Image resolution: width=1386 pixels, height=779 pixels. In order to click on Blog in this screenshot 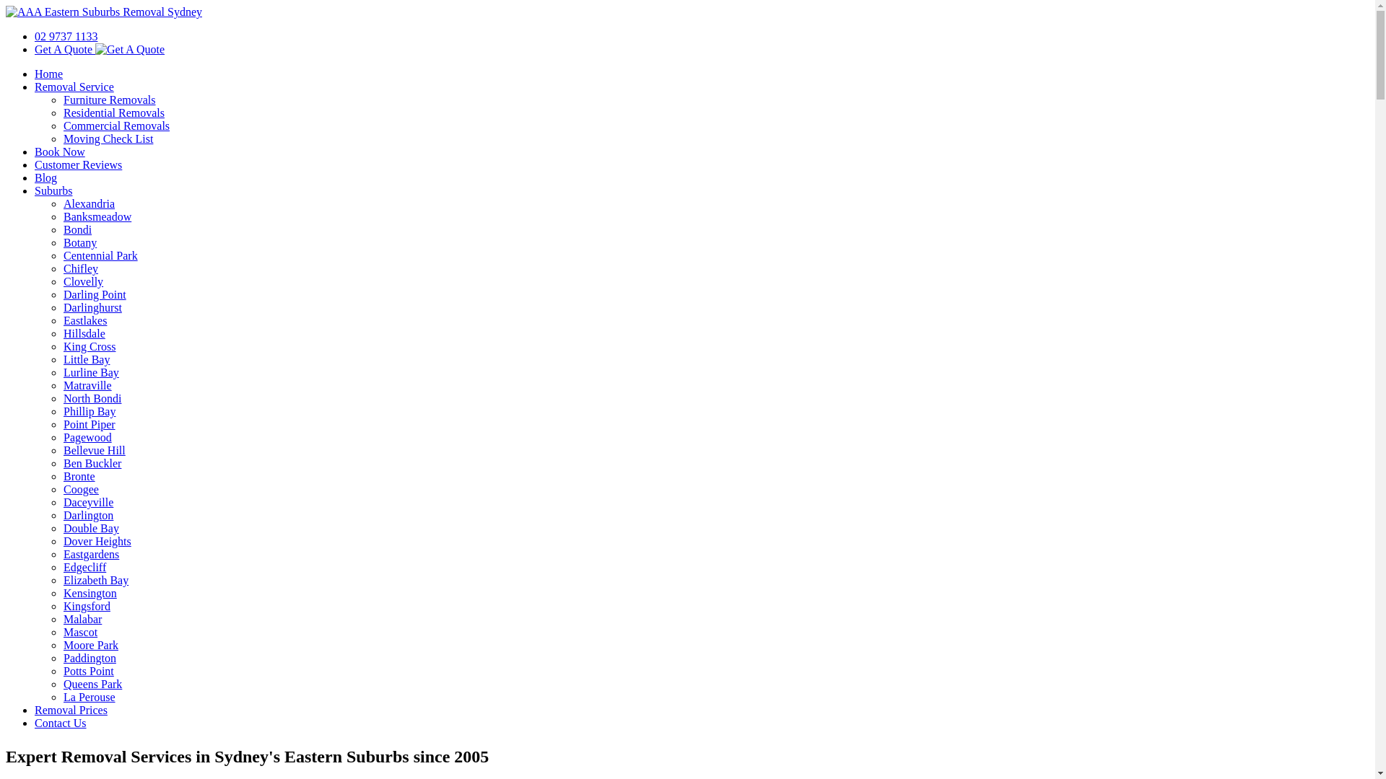, I will do `click(46, 177)`.